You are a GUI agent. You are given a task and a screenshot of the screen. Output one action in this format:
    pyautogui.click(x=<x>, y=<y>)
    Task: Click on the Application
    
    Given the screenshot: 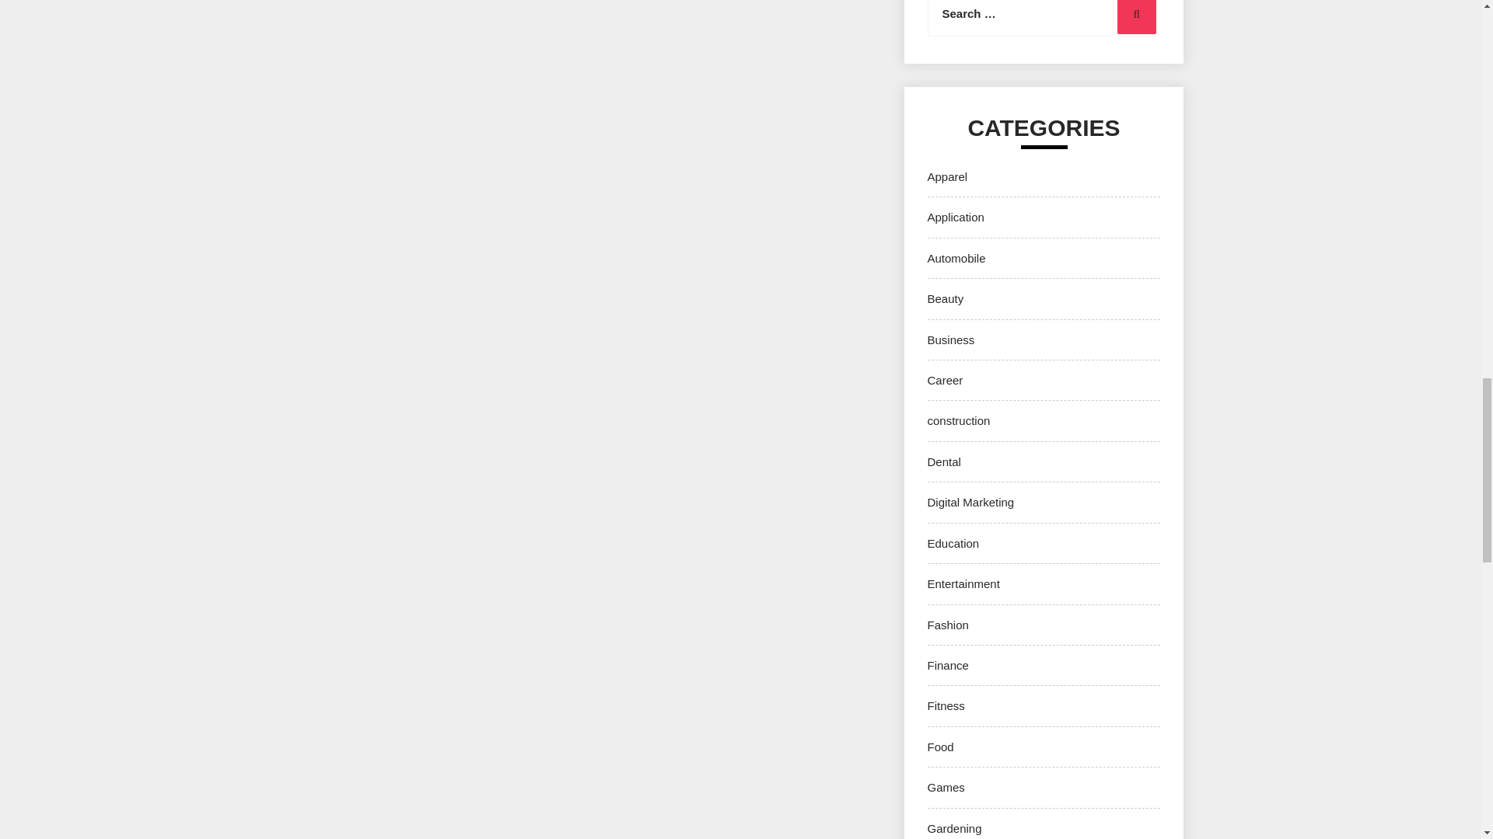 What is the action you would take?
    pyautogui.click(x=955, y=218)
    